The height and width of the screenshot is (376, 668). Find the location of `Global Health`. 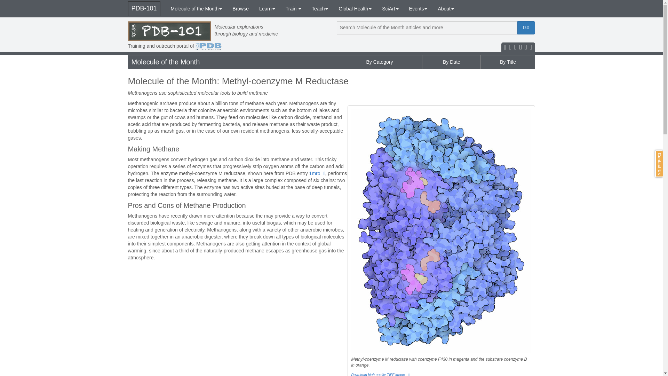

Global Health is located at coordinates (355, 8).